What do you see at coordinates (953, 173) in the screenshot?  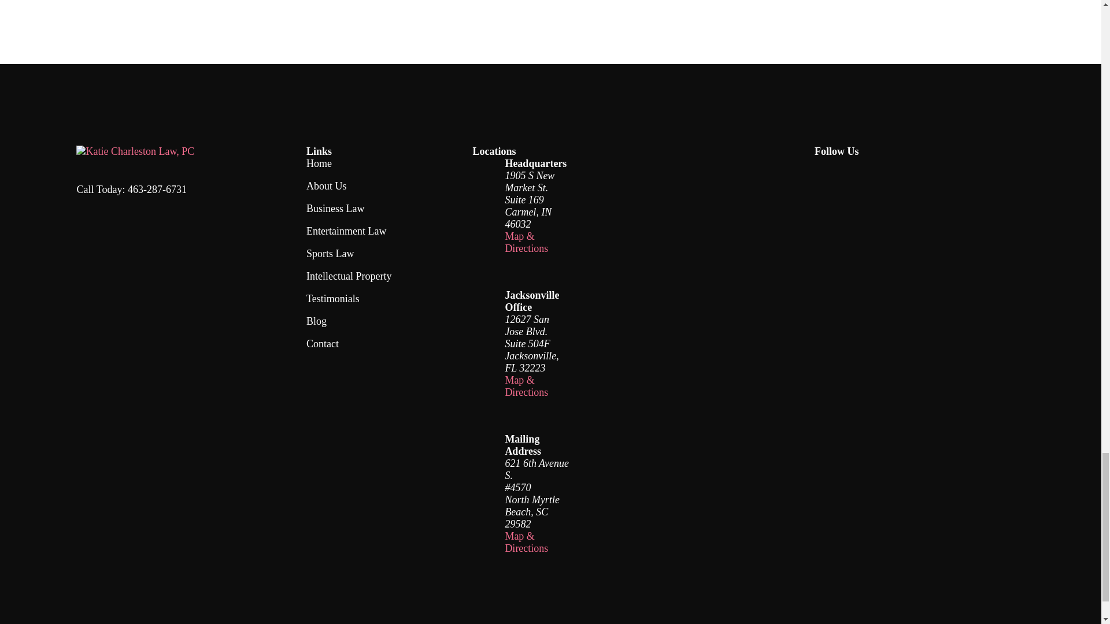 I see `LinkedIn` at bounding box center [953, 173].